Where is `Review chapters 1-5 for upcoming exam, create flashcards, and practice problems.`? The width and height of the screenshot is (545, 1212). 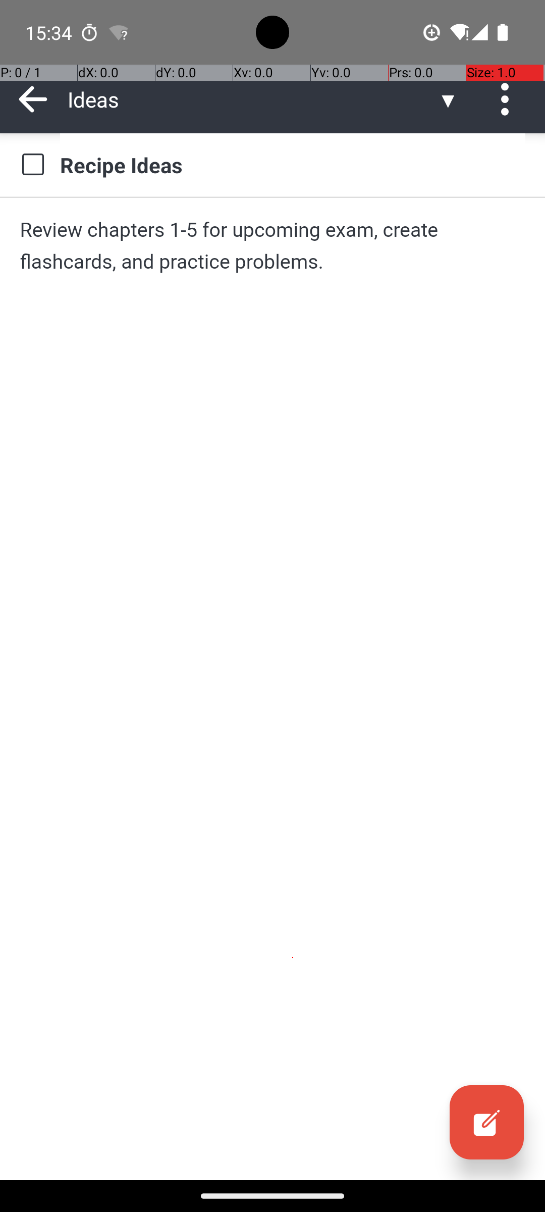
Review chapters 1-5 for upcoming exam, create flashcards, and practice problems. is located at coordinates (272, 245).